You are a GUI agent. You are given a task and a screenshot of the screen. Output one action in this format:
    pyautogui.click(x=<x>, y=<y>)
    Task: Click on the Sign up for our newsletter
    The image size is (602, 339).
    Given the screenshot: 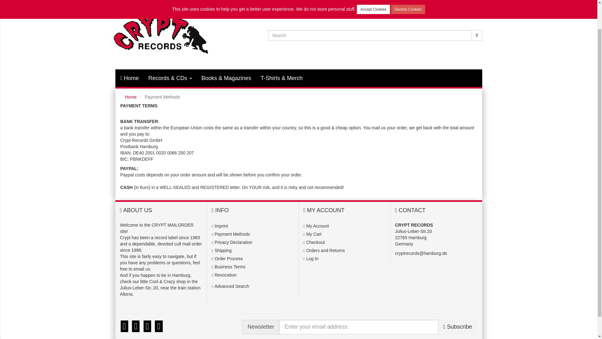 What is the action you would take?
    pyautogui.click(x=359, y=327)
    